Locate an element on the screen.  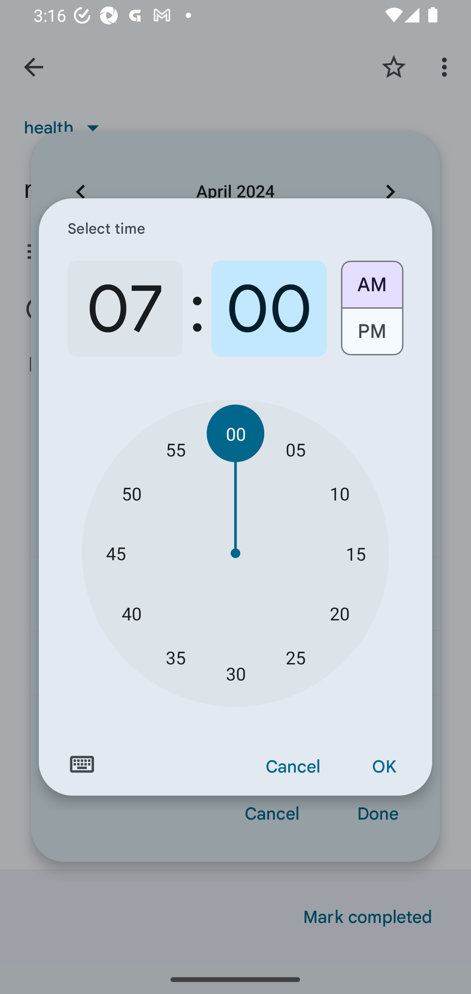
10 10 minutes is located at coordinates (339, 494).